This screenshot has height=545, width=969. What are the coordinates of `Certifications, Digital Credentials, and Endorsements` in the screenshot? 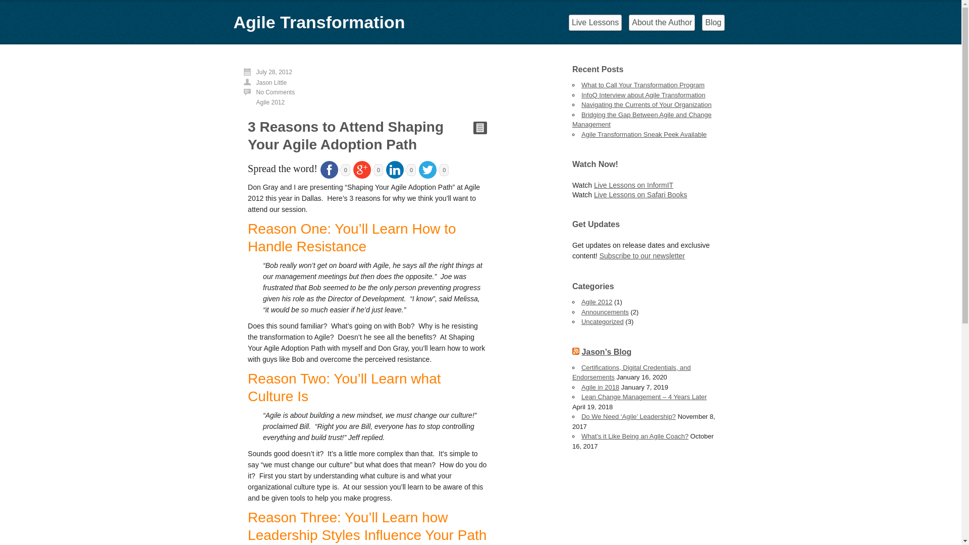 It's located at (632, 372).